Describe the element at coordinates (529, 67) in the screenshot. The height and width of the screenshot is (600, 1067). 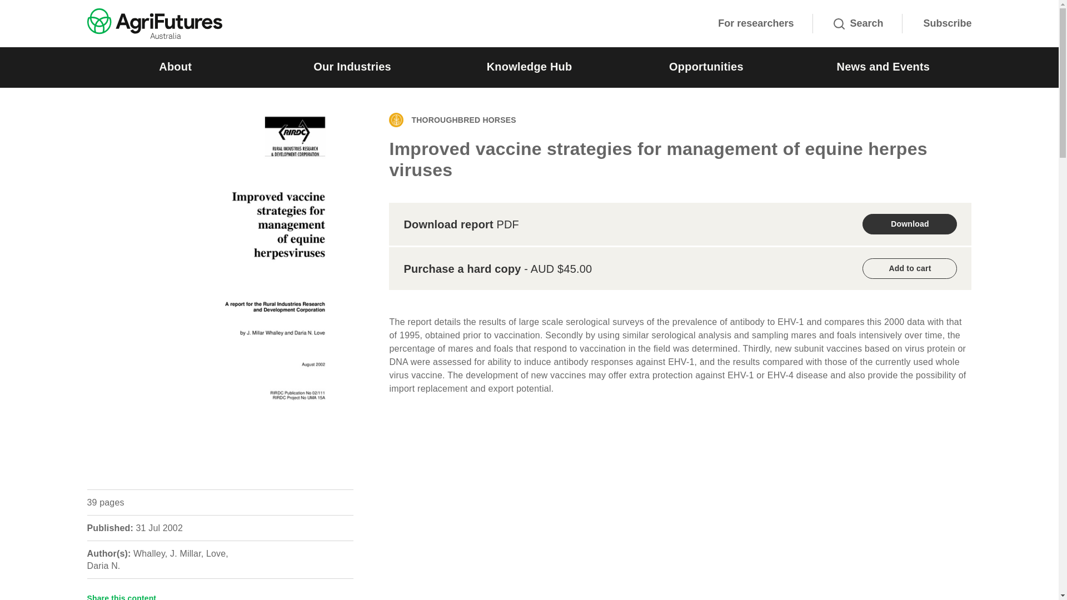
I see `Knowledge Hub` at that location.